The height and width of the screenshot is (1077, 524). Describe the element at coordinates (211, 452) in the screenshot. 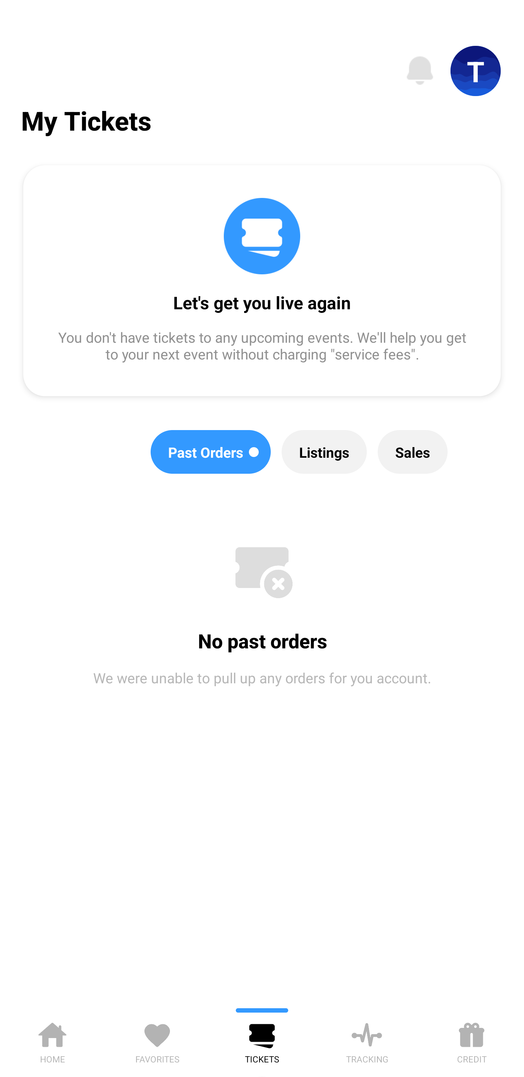

I see `Past Orders` at that location.